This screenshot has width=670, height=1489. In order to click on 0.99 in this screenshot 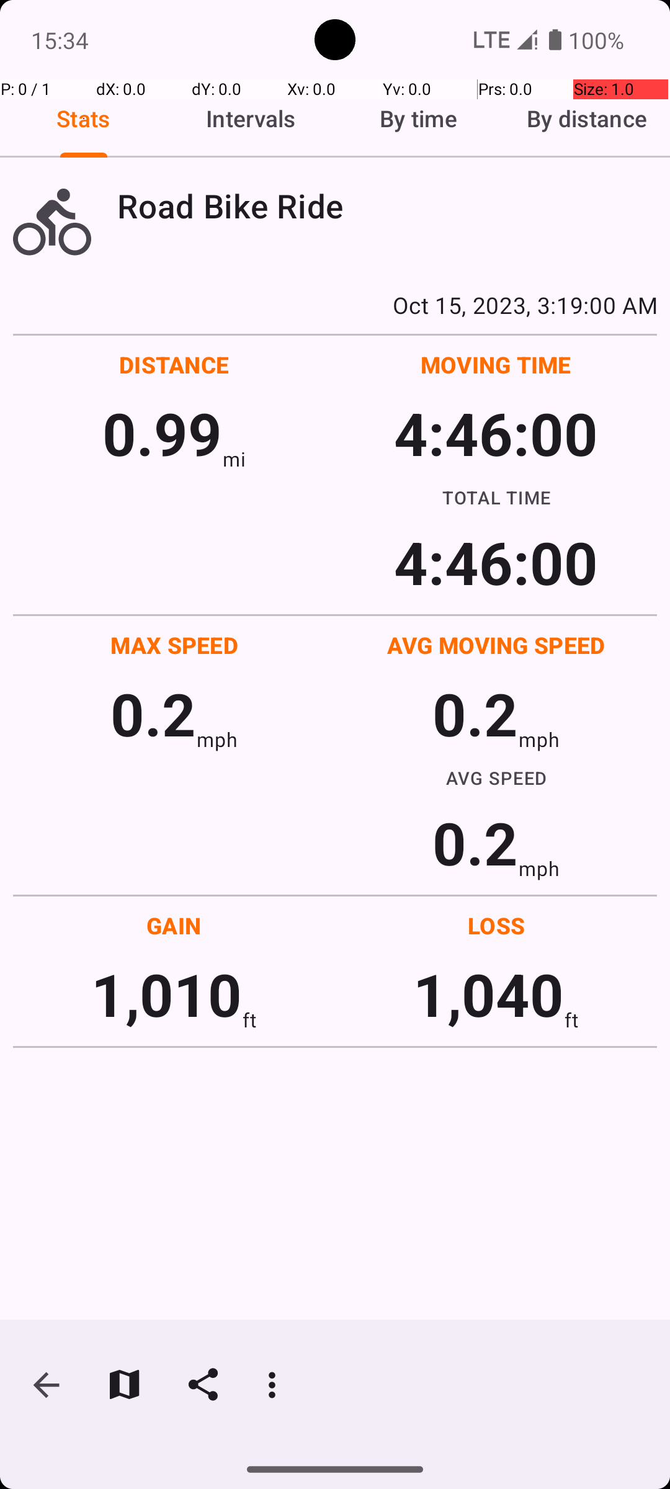, I will do `click(163, 433)`.